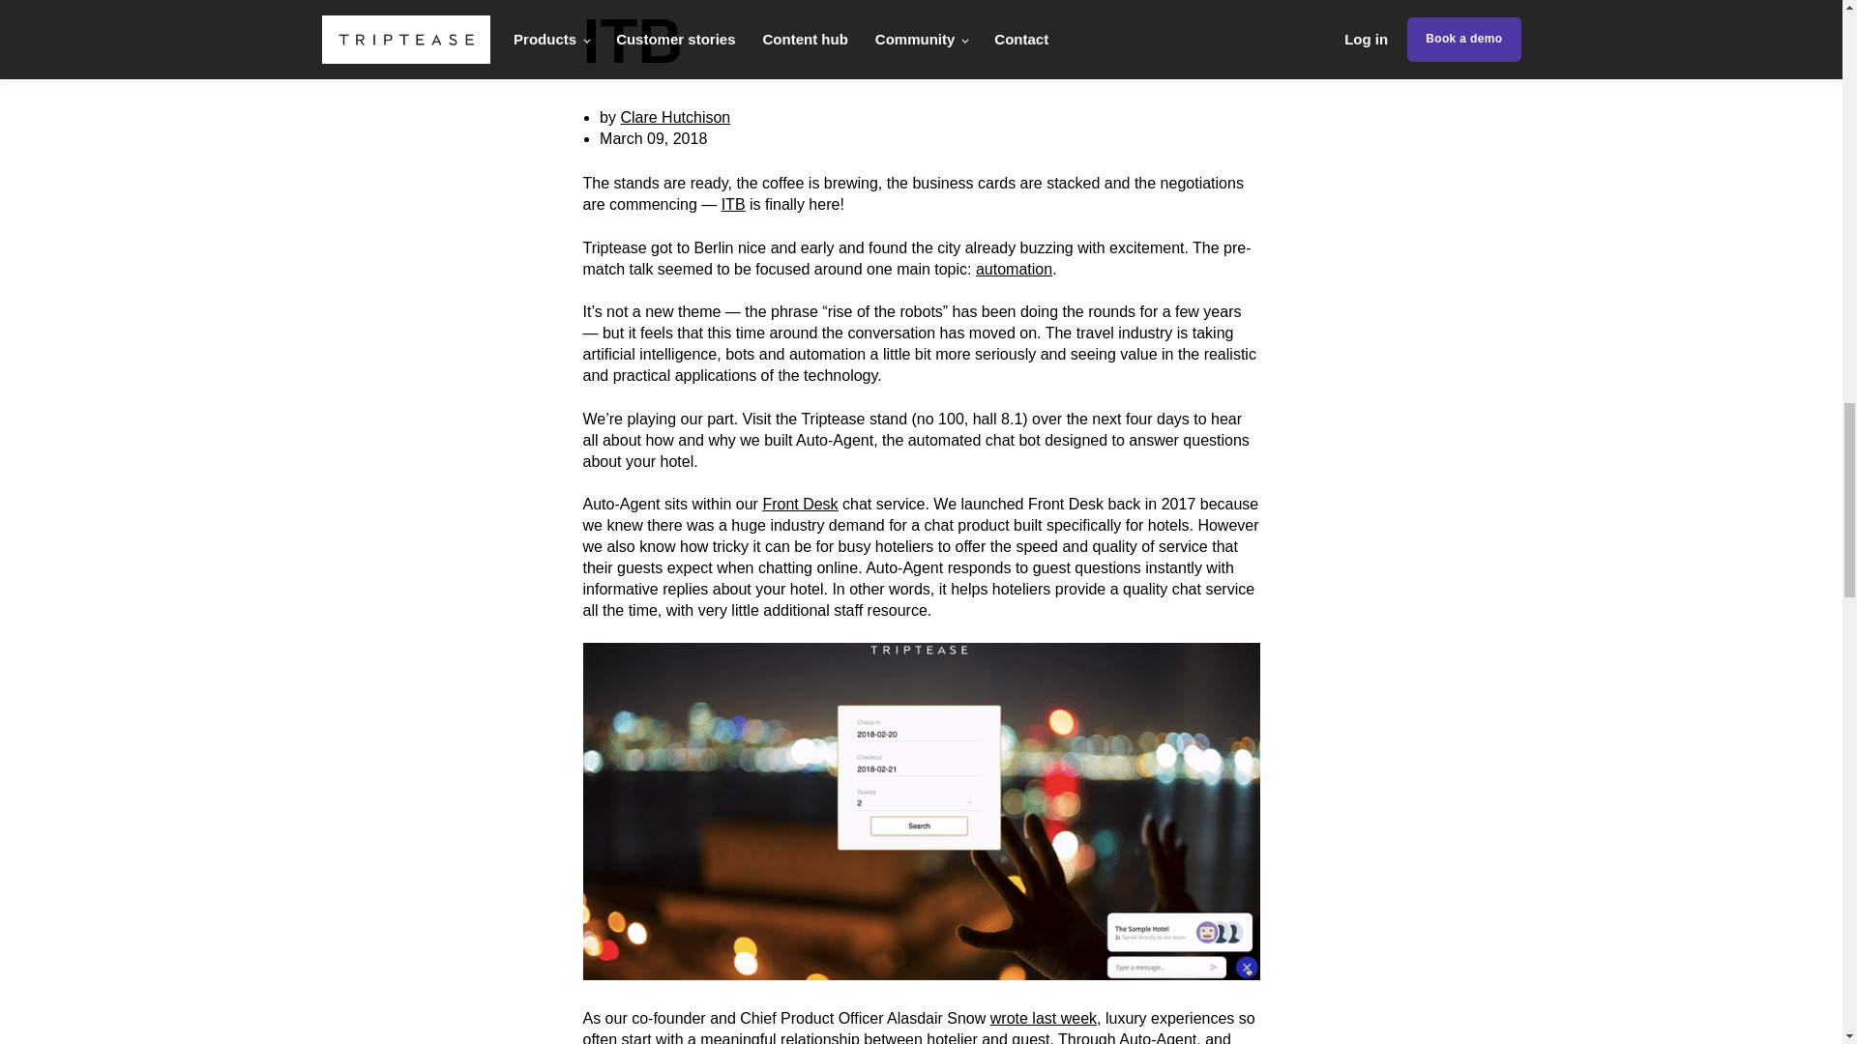 This screenshot has width=1857, height=1044. I want to click on wrote last week, so click(1043, 1018).